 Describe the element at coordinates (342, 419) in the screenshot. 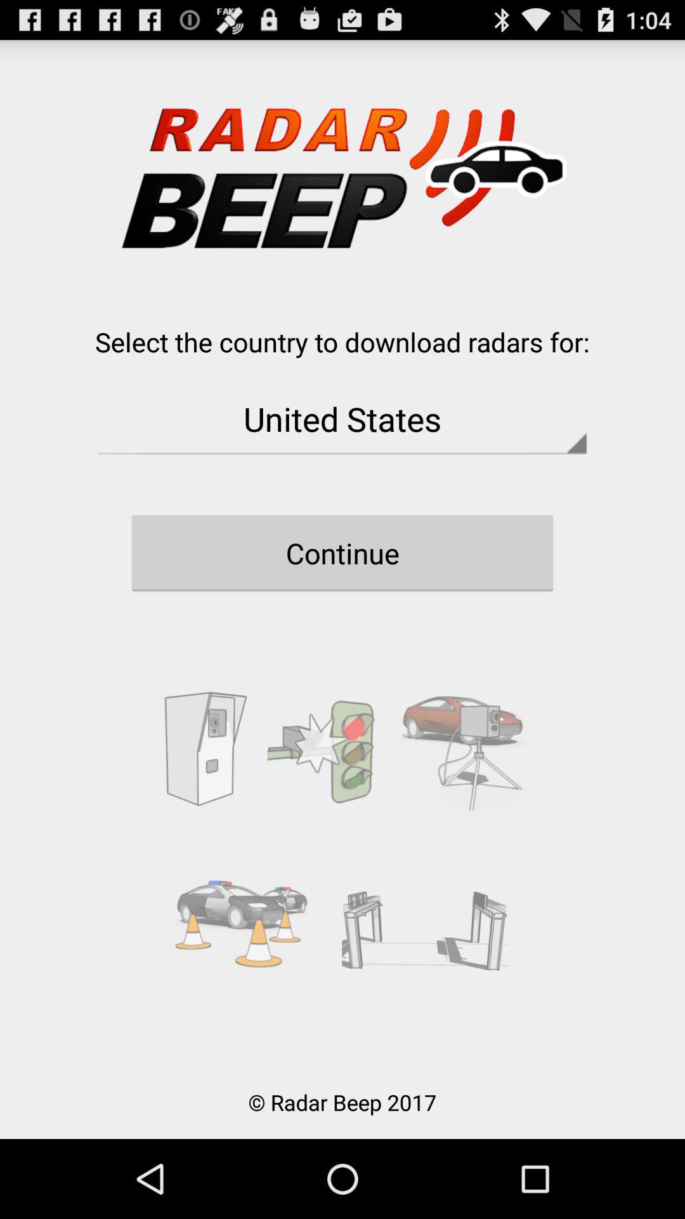

I see `turn off the icon below select the country icon` at that location.